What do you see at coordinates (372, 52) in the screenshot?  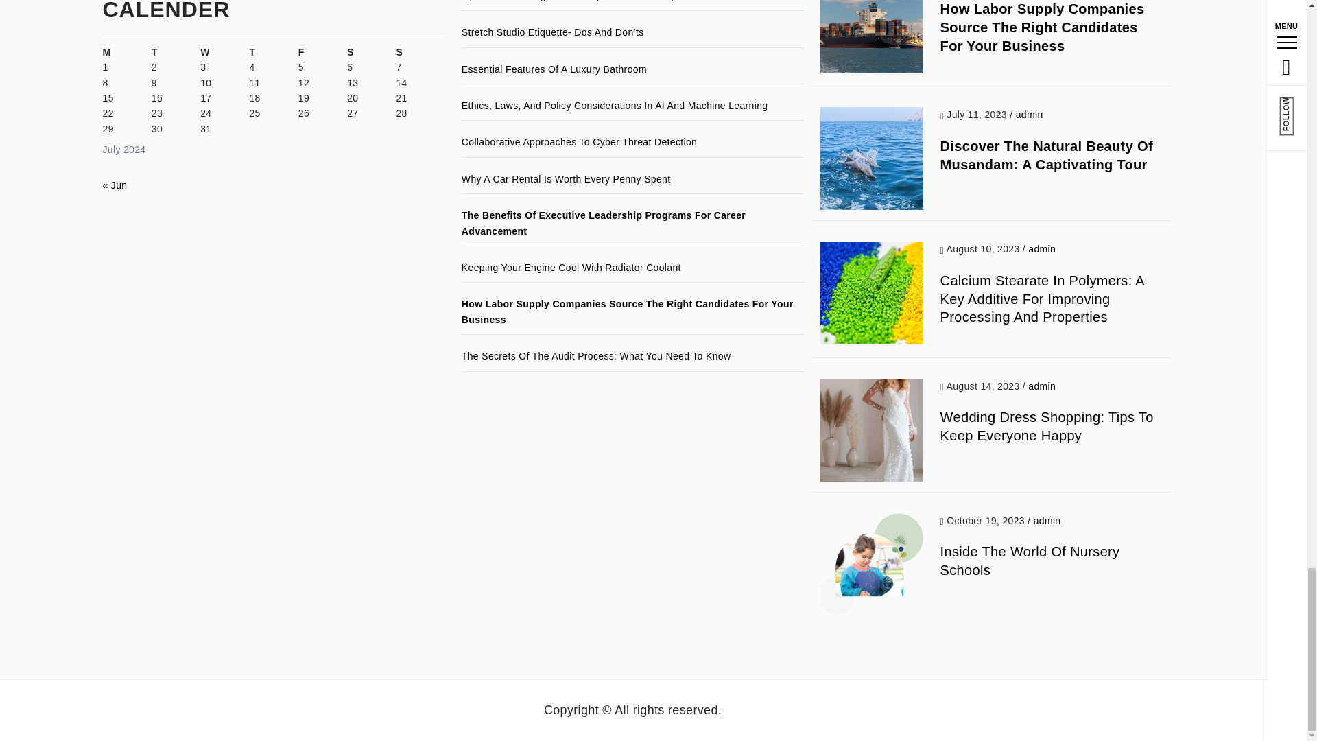 I see `Saturday` at bounding box center [372, 52].